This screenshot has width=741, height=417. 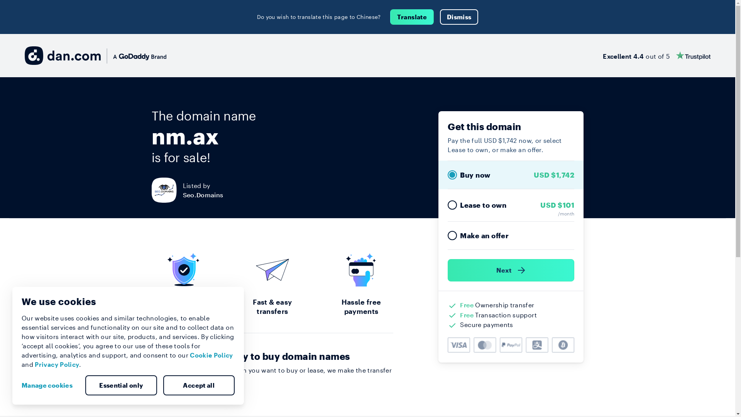 What do you see at coordinates (511, 270) in the screenshot?
I see `Next
)` at bounding box center [511, 270].